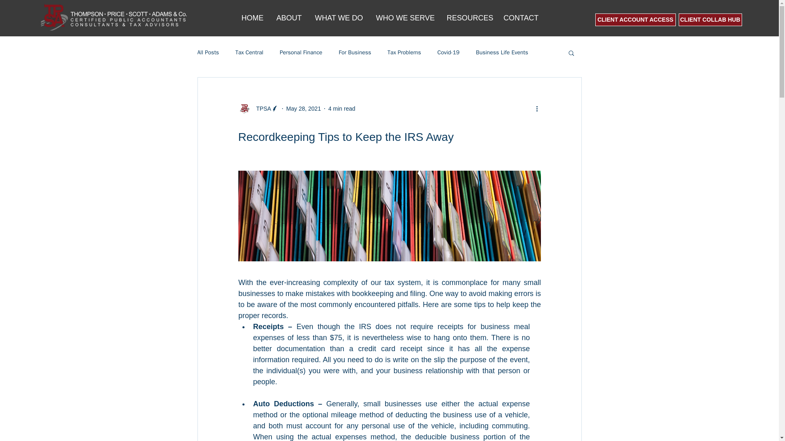 The height and width of the screenshot is (441, 785). I want to click on TPSA, so click(261, 109).